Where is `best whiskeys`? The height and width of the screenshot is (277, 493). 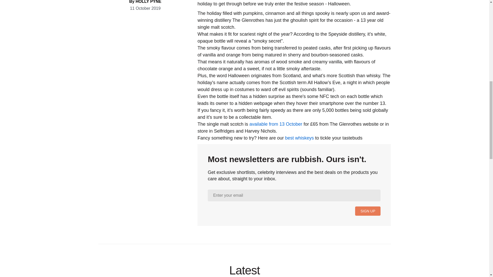 best whiskeys is located at coordinates (299, 138).